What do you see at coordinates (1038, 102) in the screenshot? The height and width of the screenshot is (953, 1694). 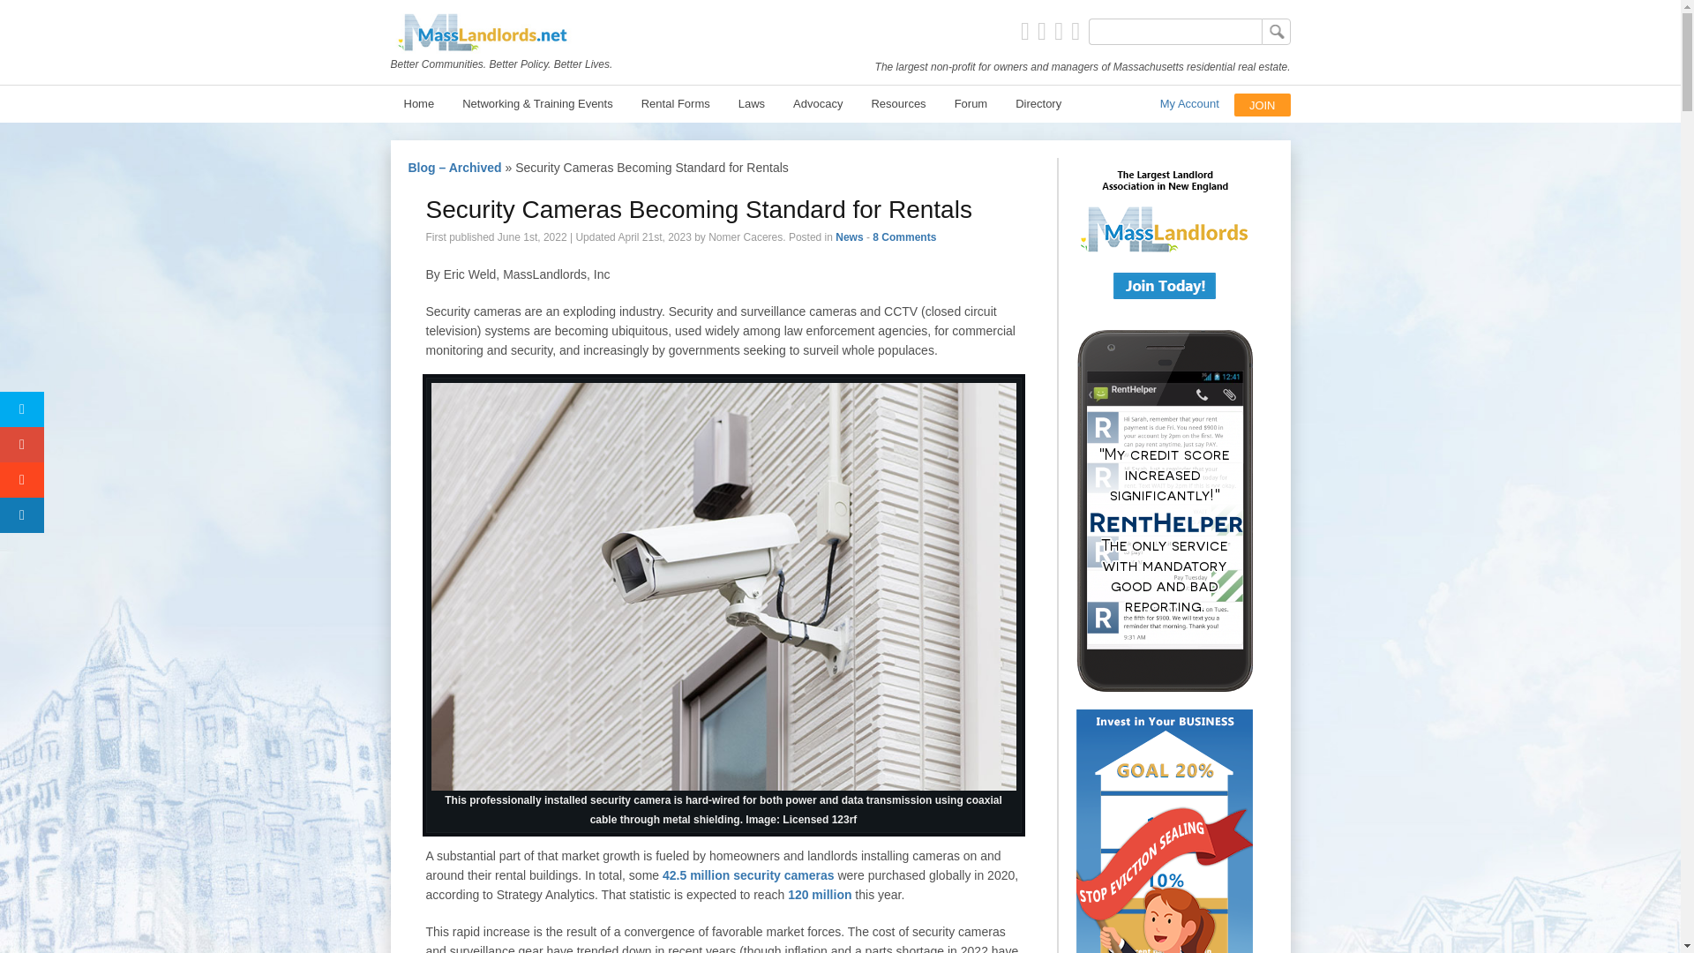 I see `Directory` at bounding box center [1038, 102].